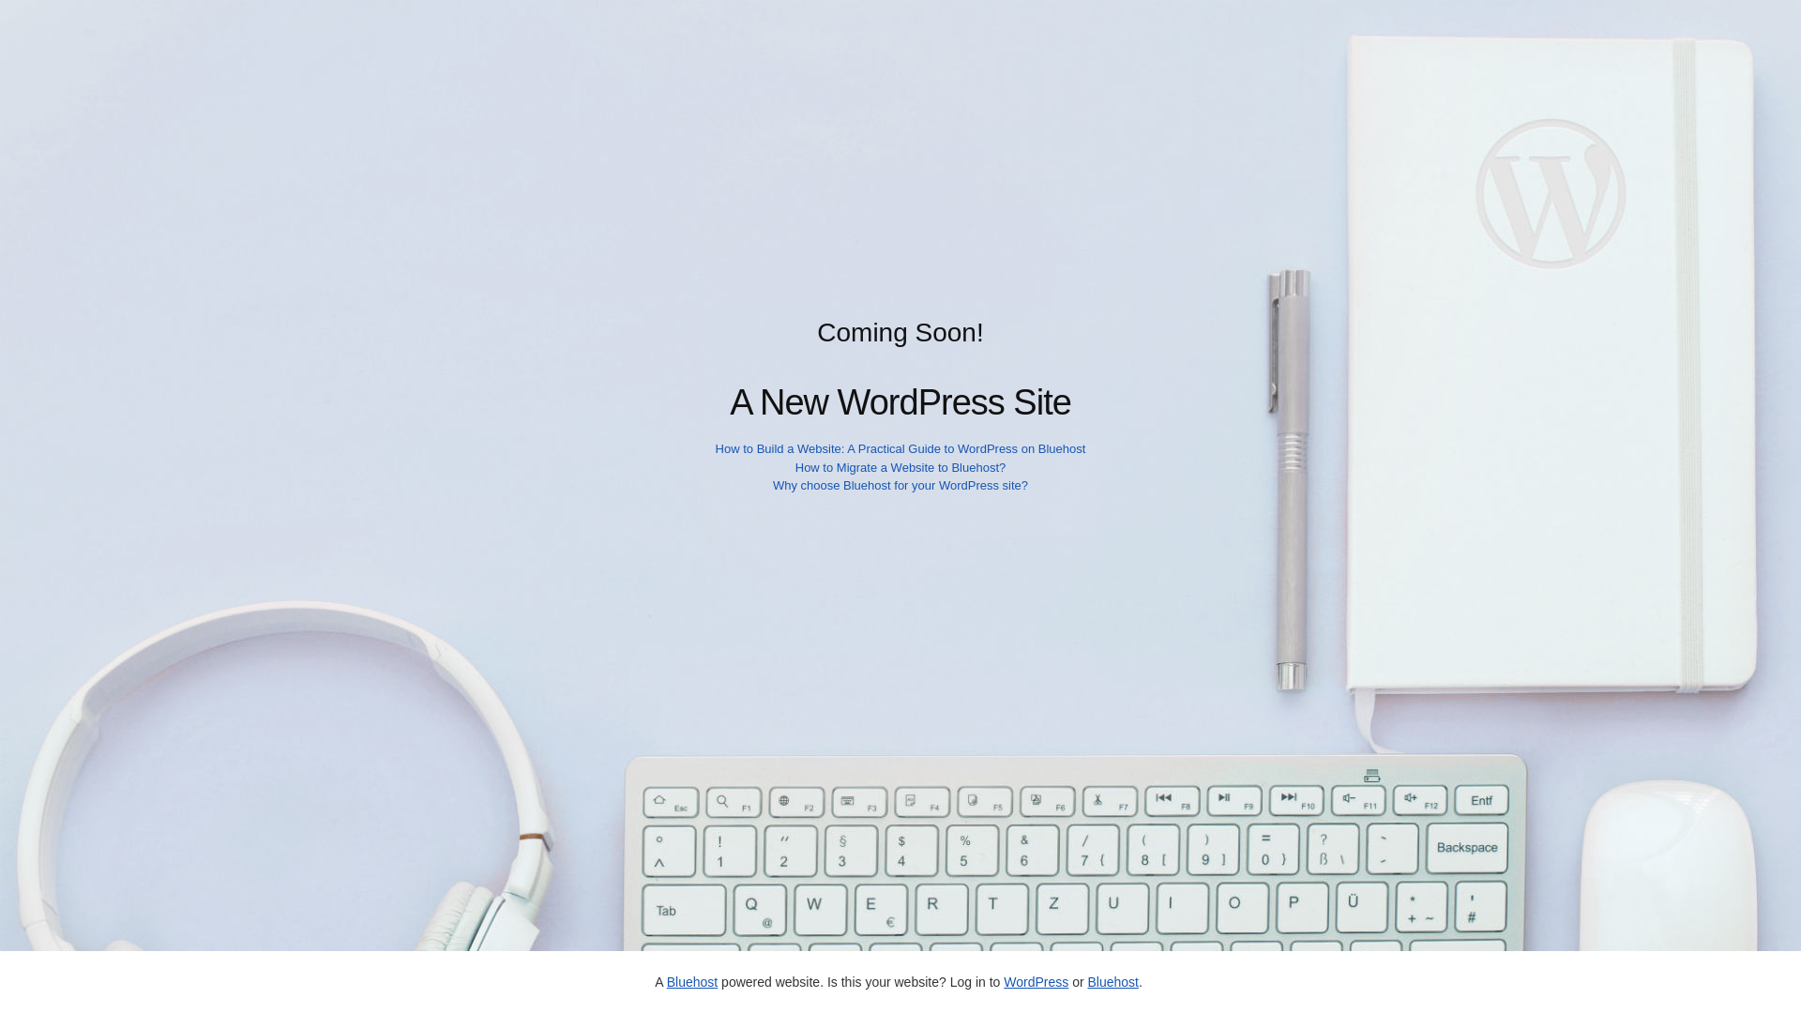  Describe the element at coordinates (900, 467) in the screenshot. I see `How to Migrate a Website to Bluehost?` at that location.